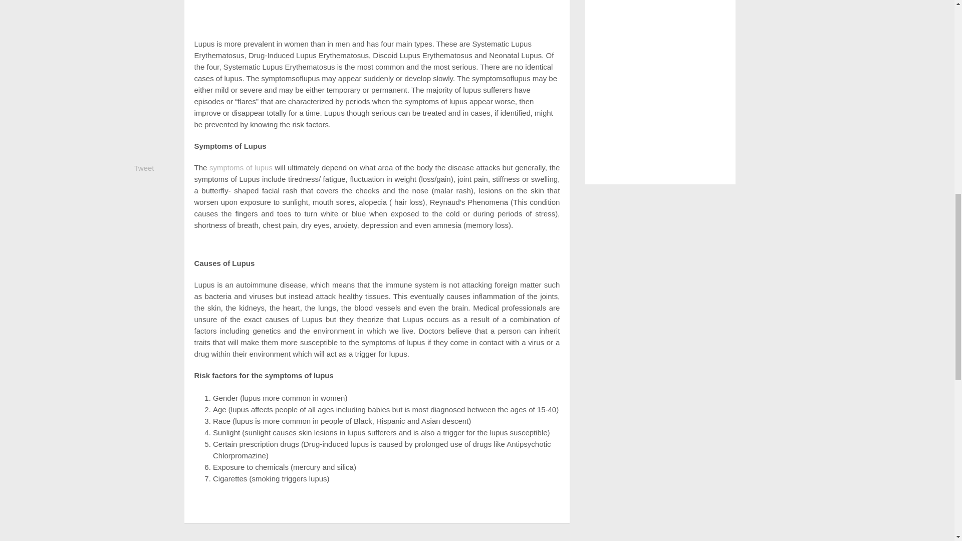  Describe the element at coordinates (376, 15) in the screenshot. I see `Advertisement` at that location.